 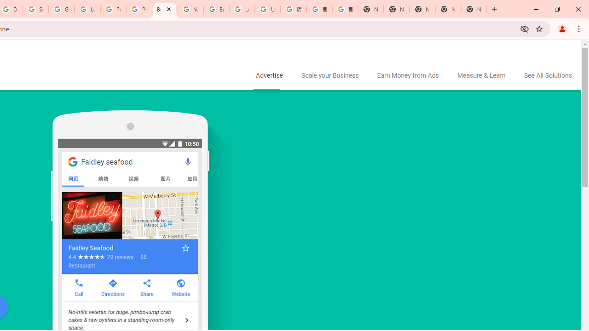 I want to click on Privacy Help Center - Policies Help, so click(x=113, y=9).